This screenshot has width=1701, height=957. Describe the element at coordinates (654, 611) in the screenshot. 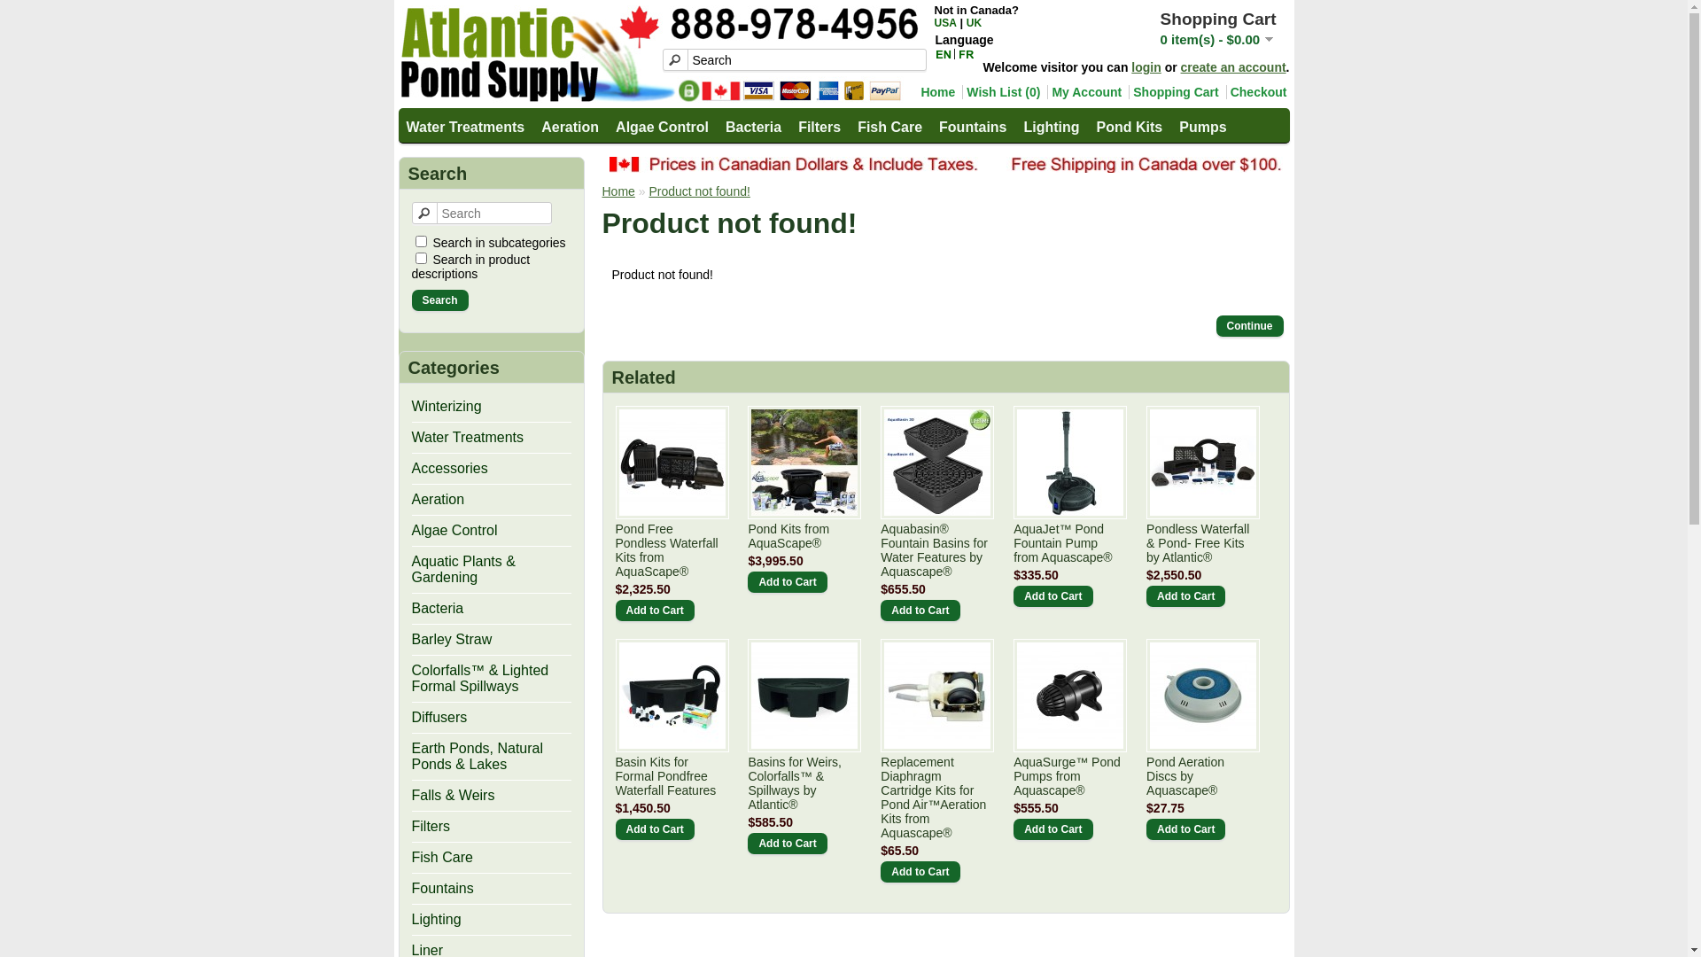

I see `Add to Cart` at that location.